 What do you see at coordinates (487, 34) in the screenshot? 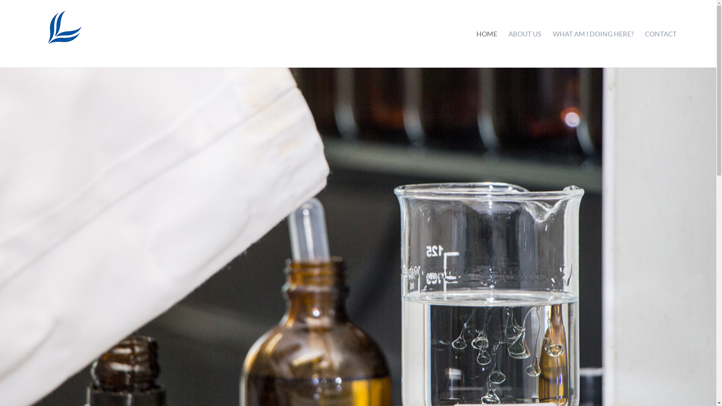
I see `HOME` at bounding box center [487, 34].